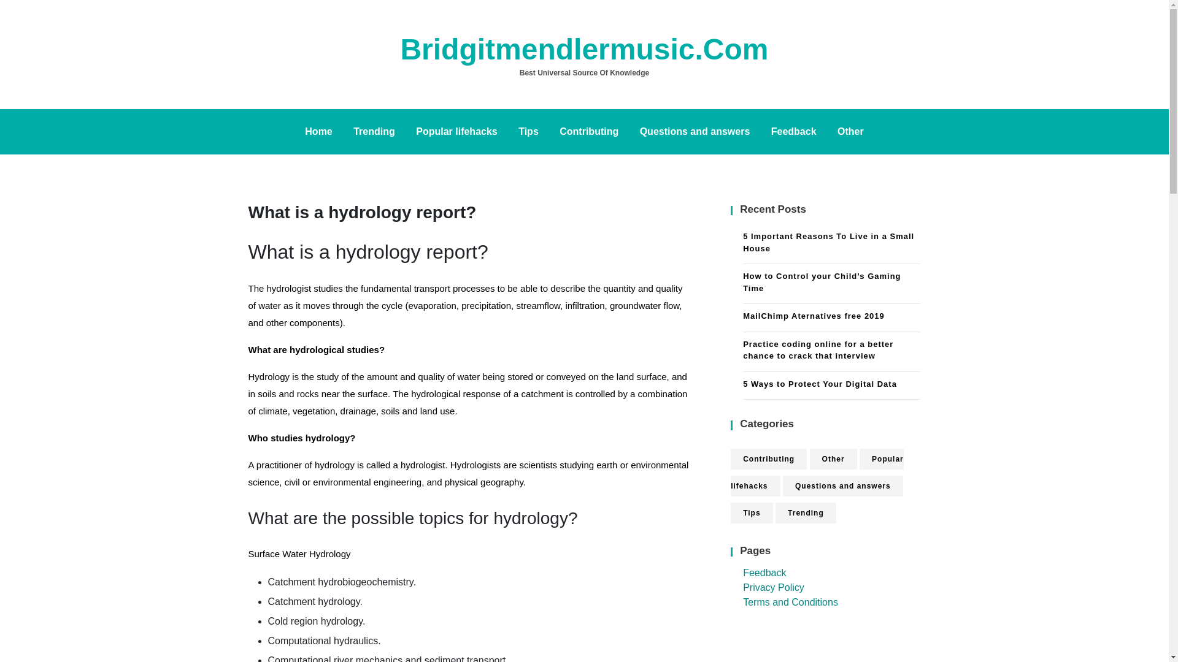  I want to click on Feedback, so click(764, 573).